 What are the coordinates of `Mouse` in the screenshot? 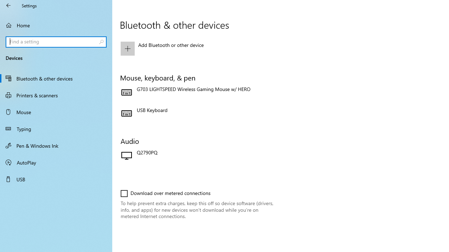 It's located at (56, 112).